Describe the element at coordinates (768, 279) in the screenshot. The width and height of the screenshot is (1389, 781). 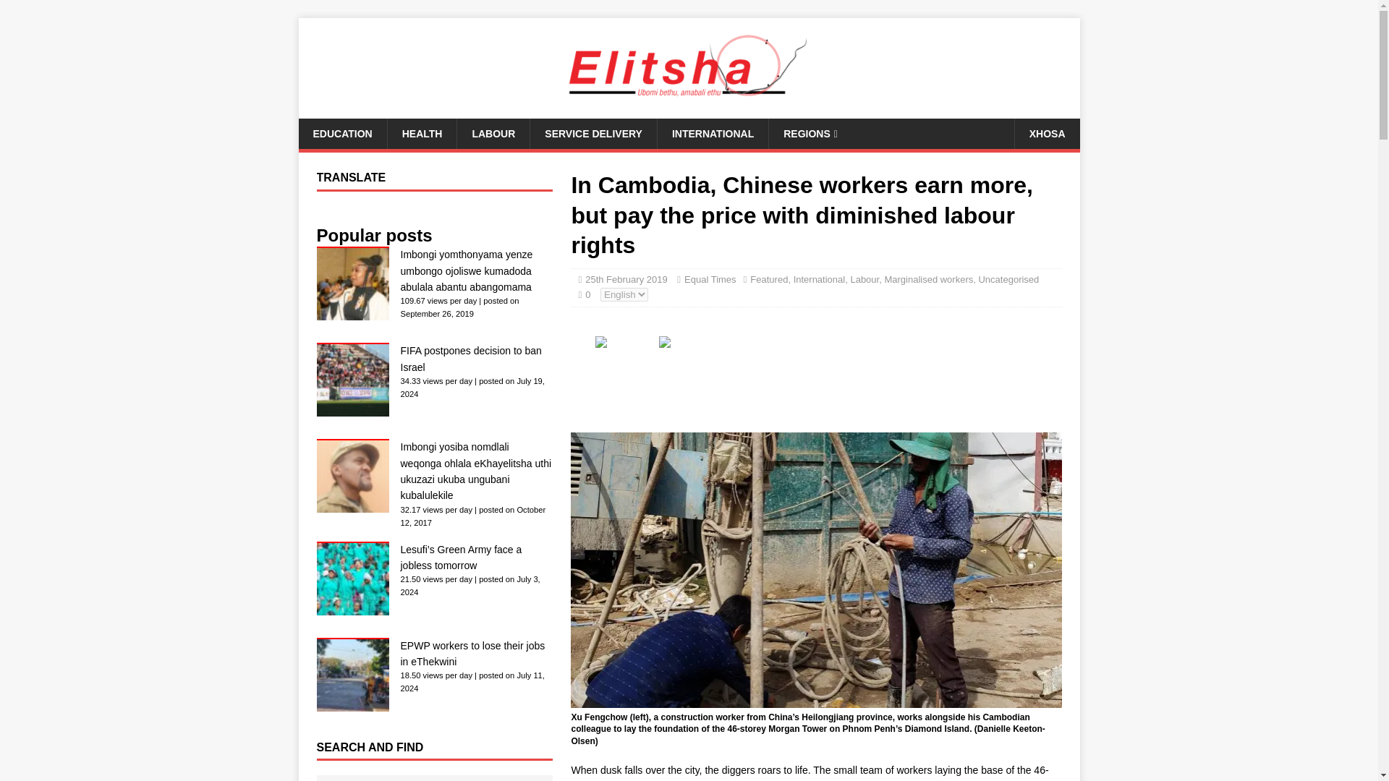
I see `Featured` at that location.